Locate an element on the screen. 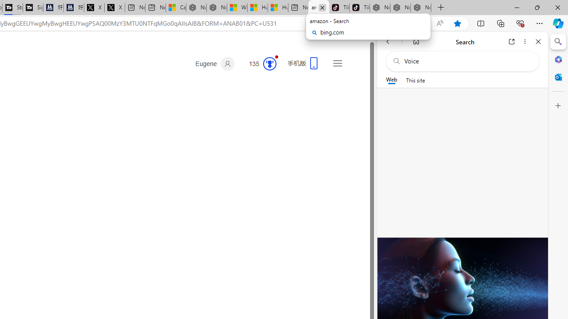 Image resolution: width=568 pixels, height=319 pixels. Settings and quick links is located at coordinates (337, 63).